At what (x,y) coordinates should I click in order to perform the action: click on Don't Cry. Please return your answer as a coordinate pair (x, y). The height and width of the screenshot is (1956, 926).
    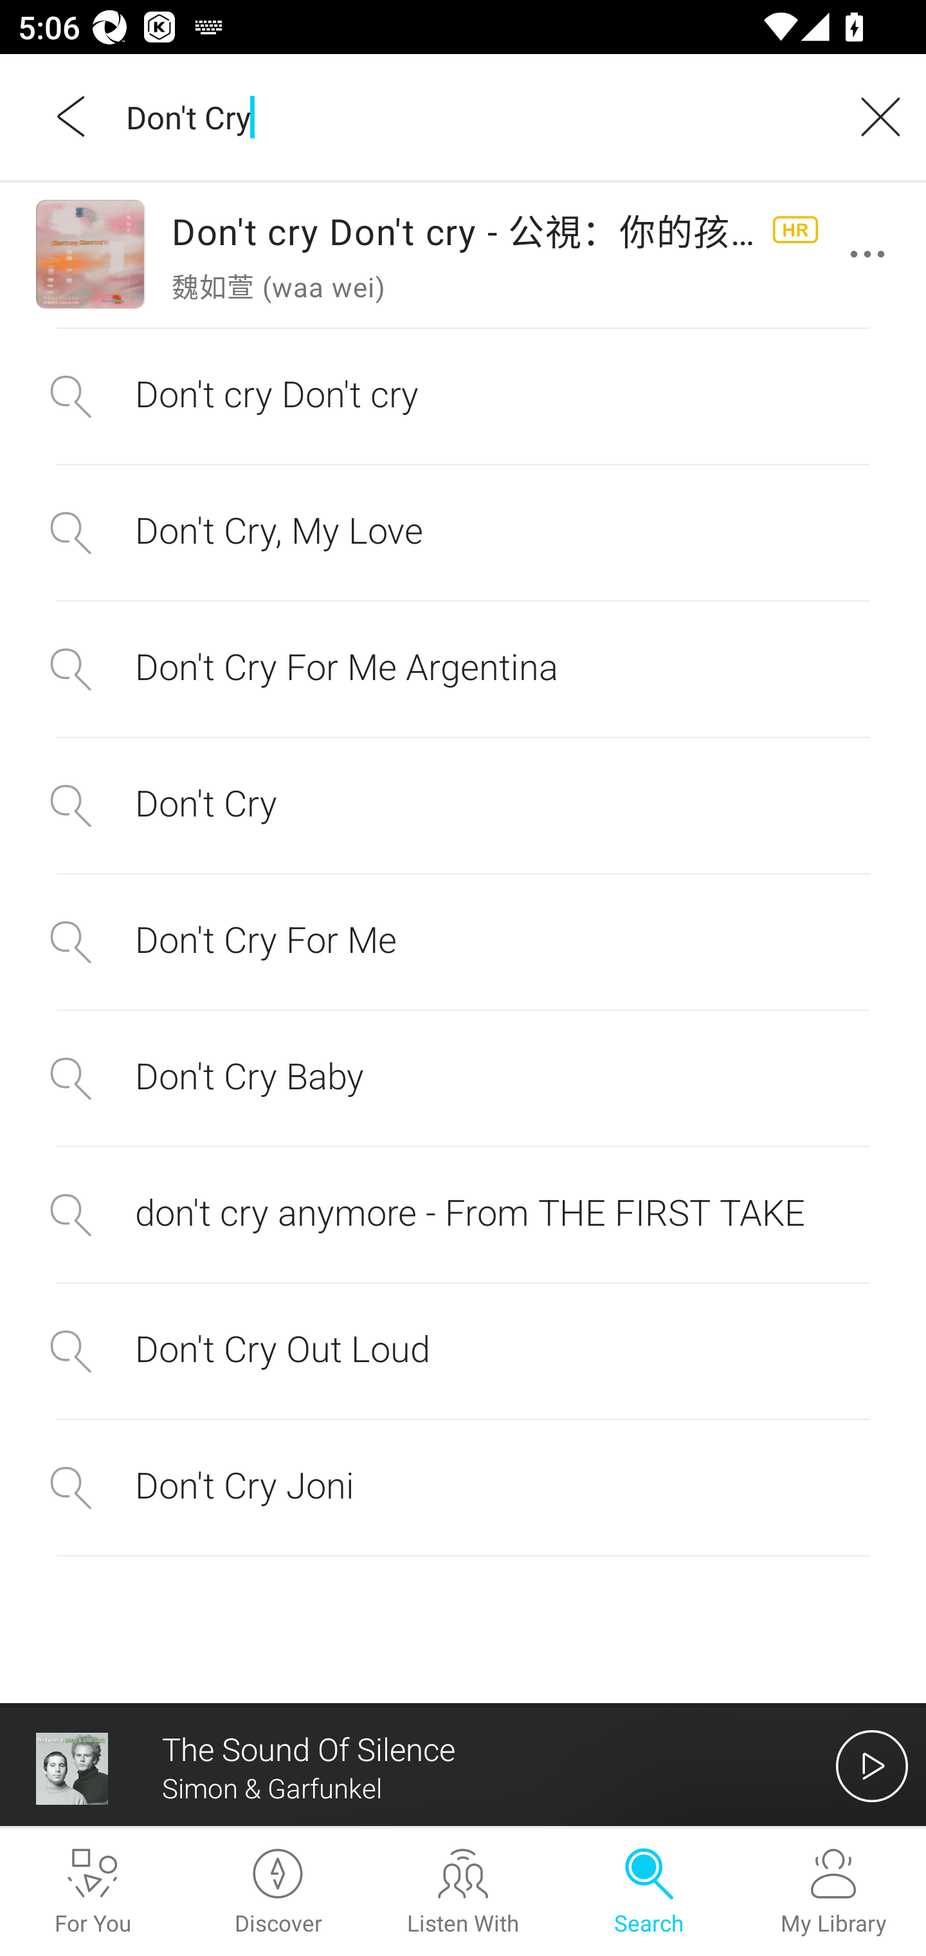
    Looking at the image, I should click on (472, 116).